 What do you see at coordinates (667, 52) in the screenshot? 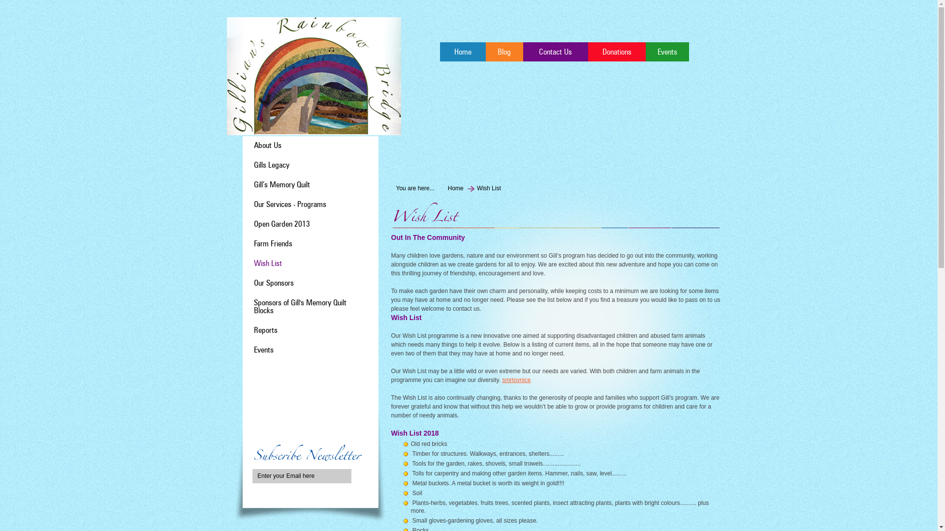
I see `Events` at bounding box center [667, 52].